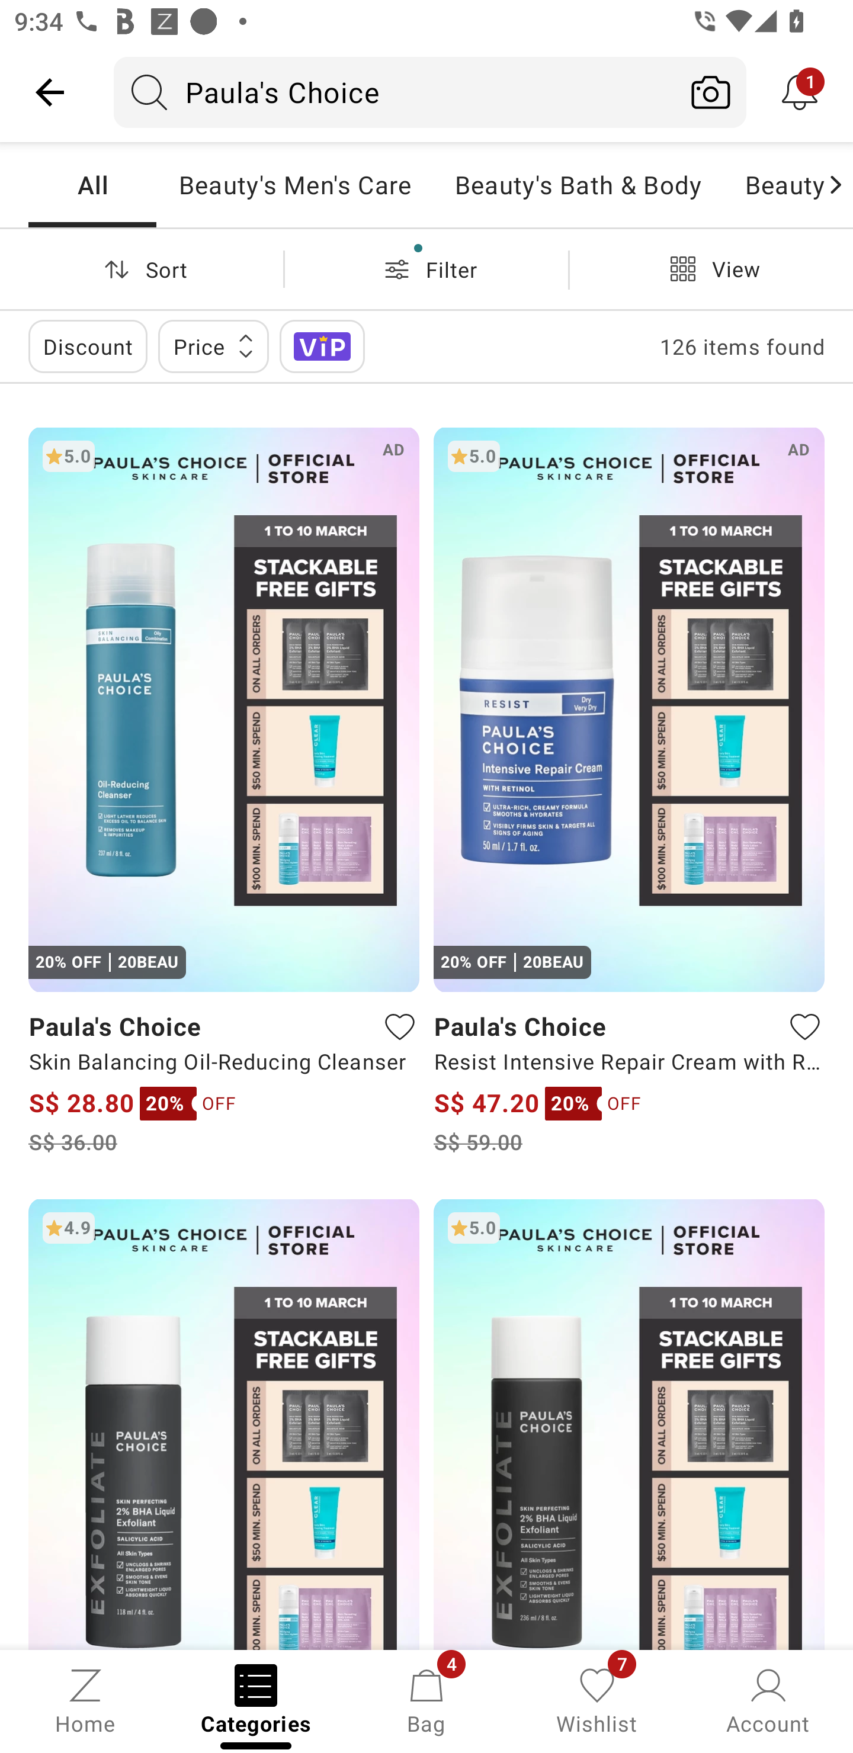 The width and height of the screenshot is (853, 1753). What do you see at coordinates (294, 185) in the screenshot?
I see `Beauty's Men's Care` at bounding box center [294, 185].